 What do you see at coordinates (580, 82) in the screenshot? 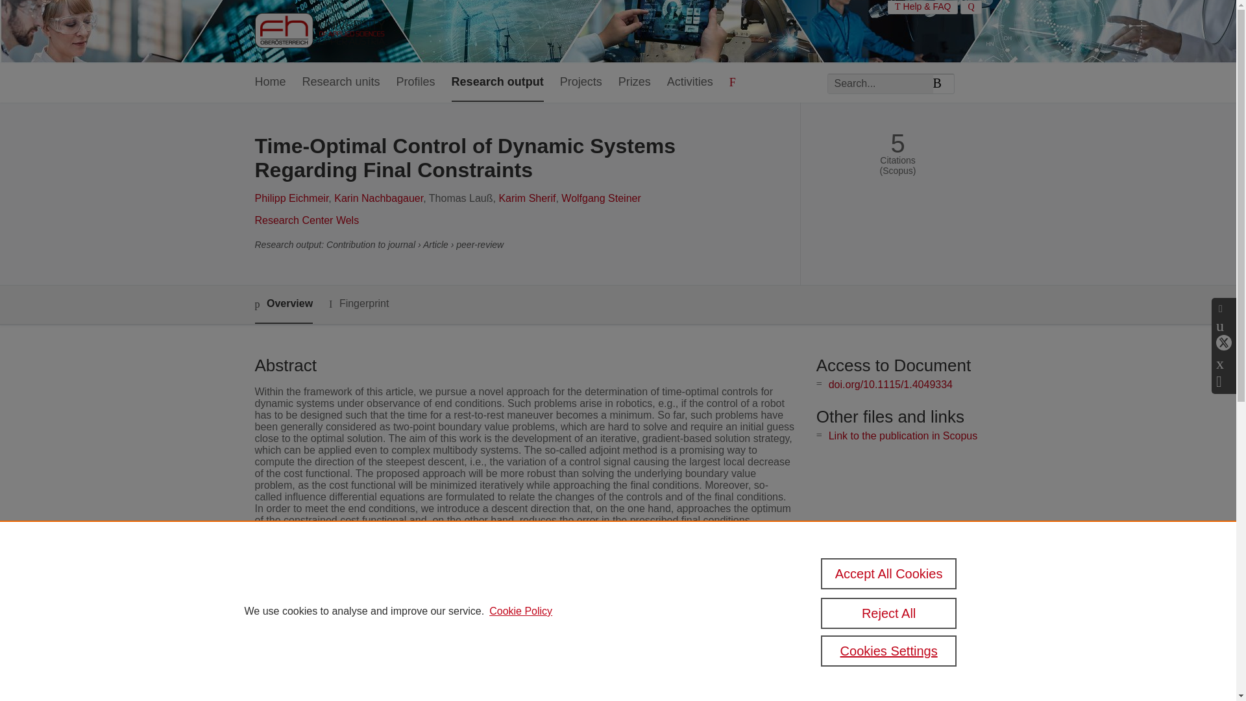
I see `Projects` at bounding box center [580, 82].